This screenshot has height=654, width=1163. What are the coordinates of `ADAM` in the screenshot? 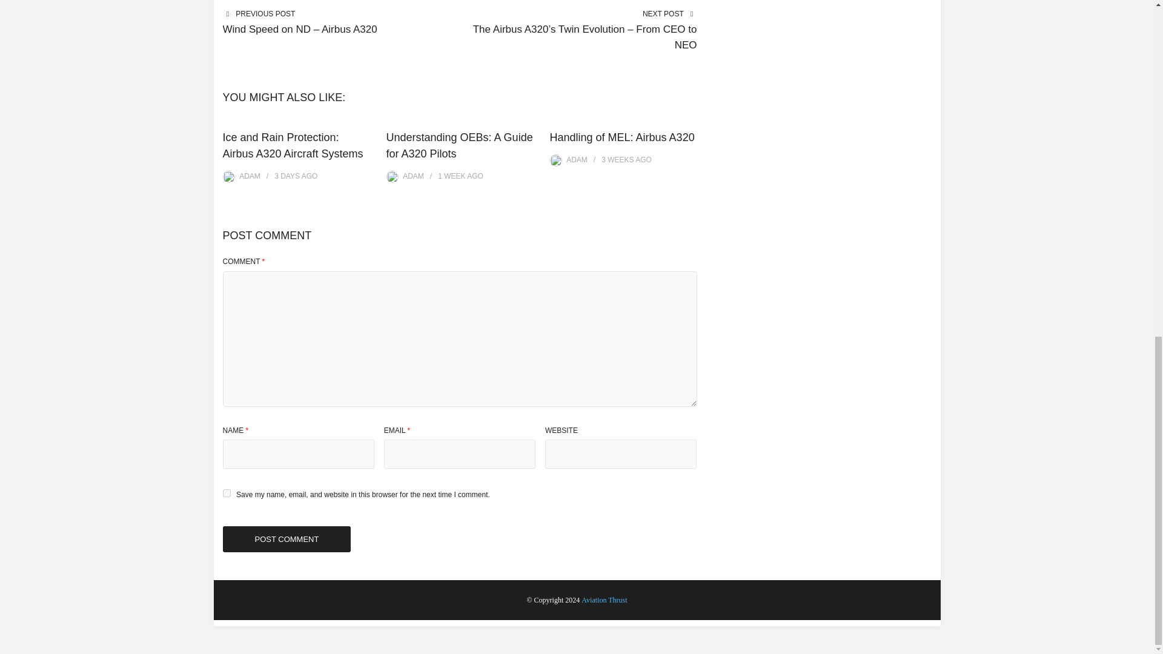 It's located at (250, 176).